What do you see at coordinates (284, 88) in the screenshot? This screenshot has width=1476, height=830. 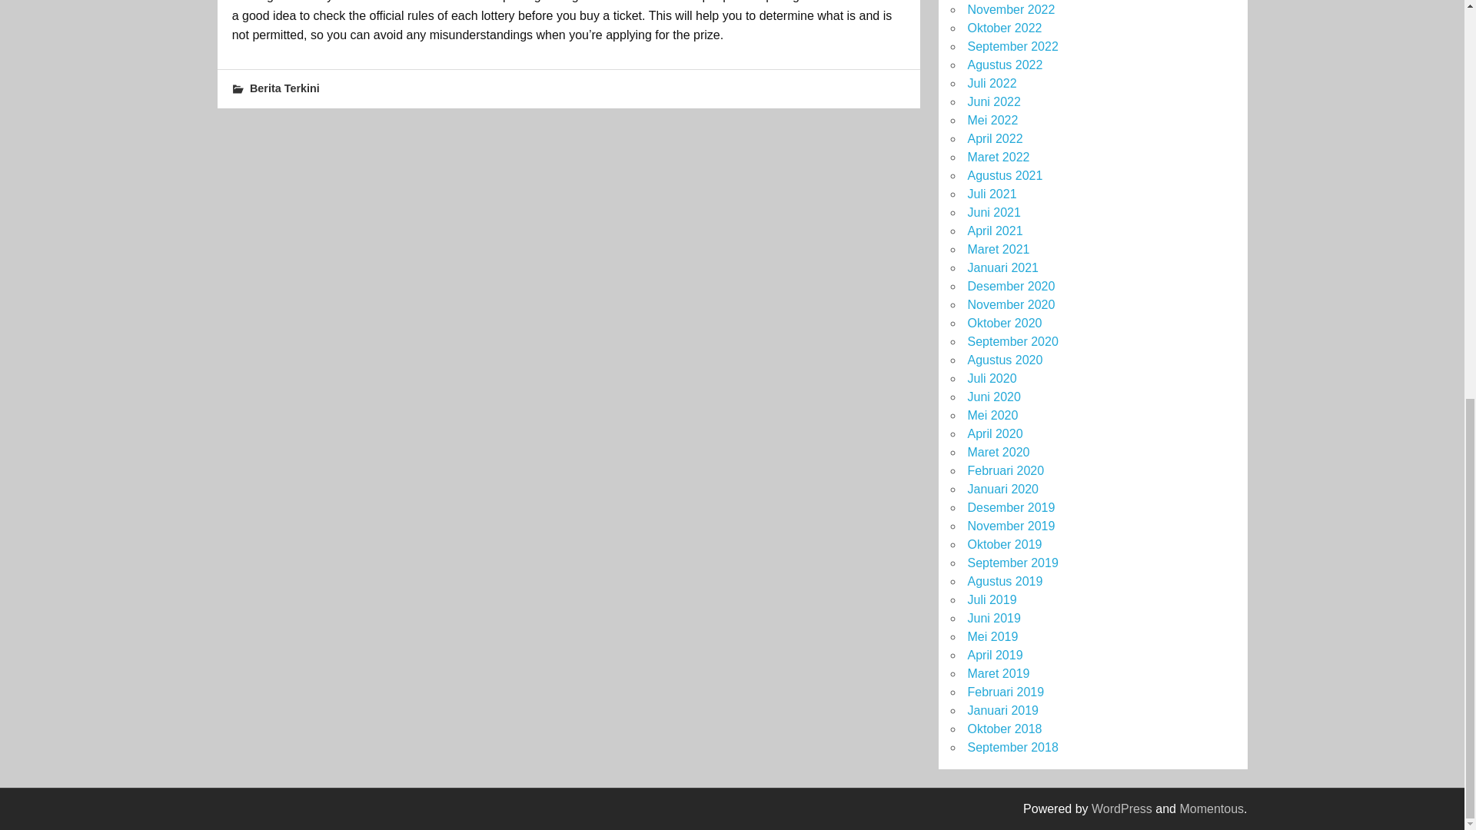 I see `Berita Terkini` at bounding box center [284, 88].